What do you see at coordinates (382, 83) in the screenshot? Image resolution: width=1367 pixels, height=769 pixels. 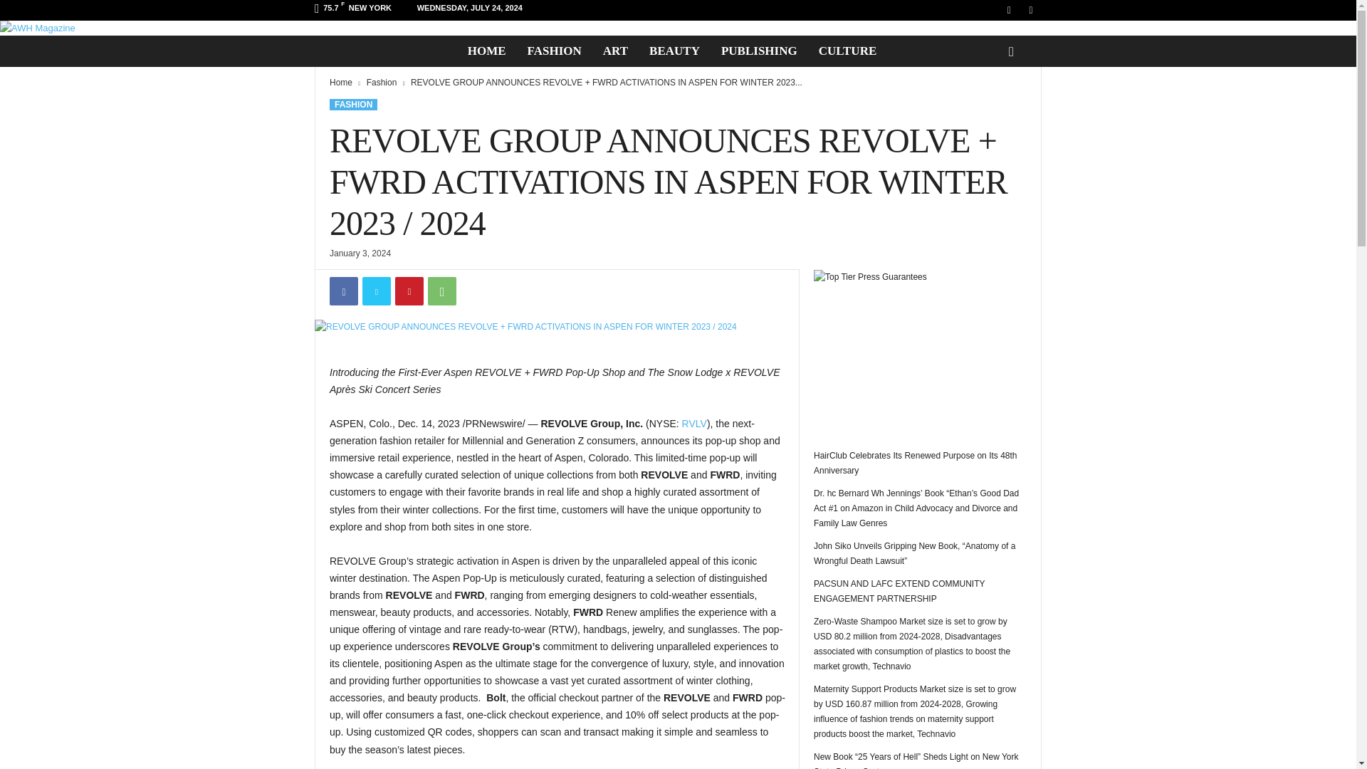 I see `Fashion` at bounding box center [382, 83].